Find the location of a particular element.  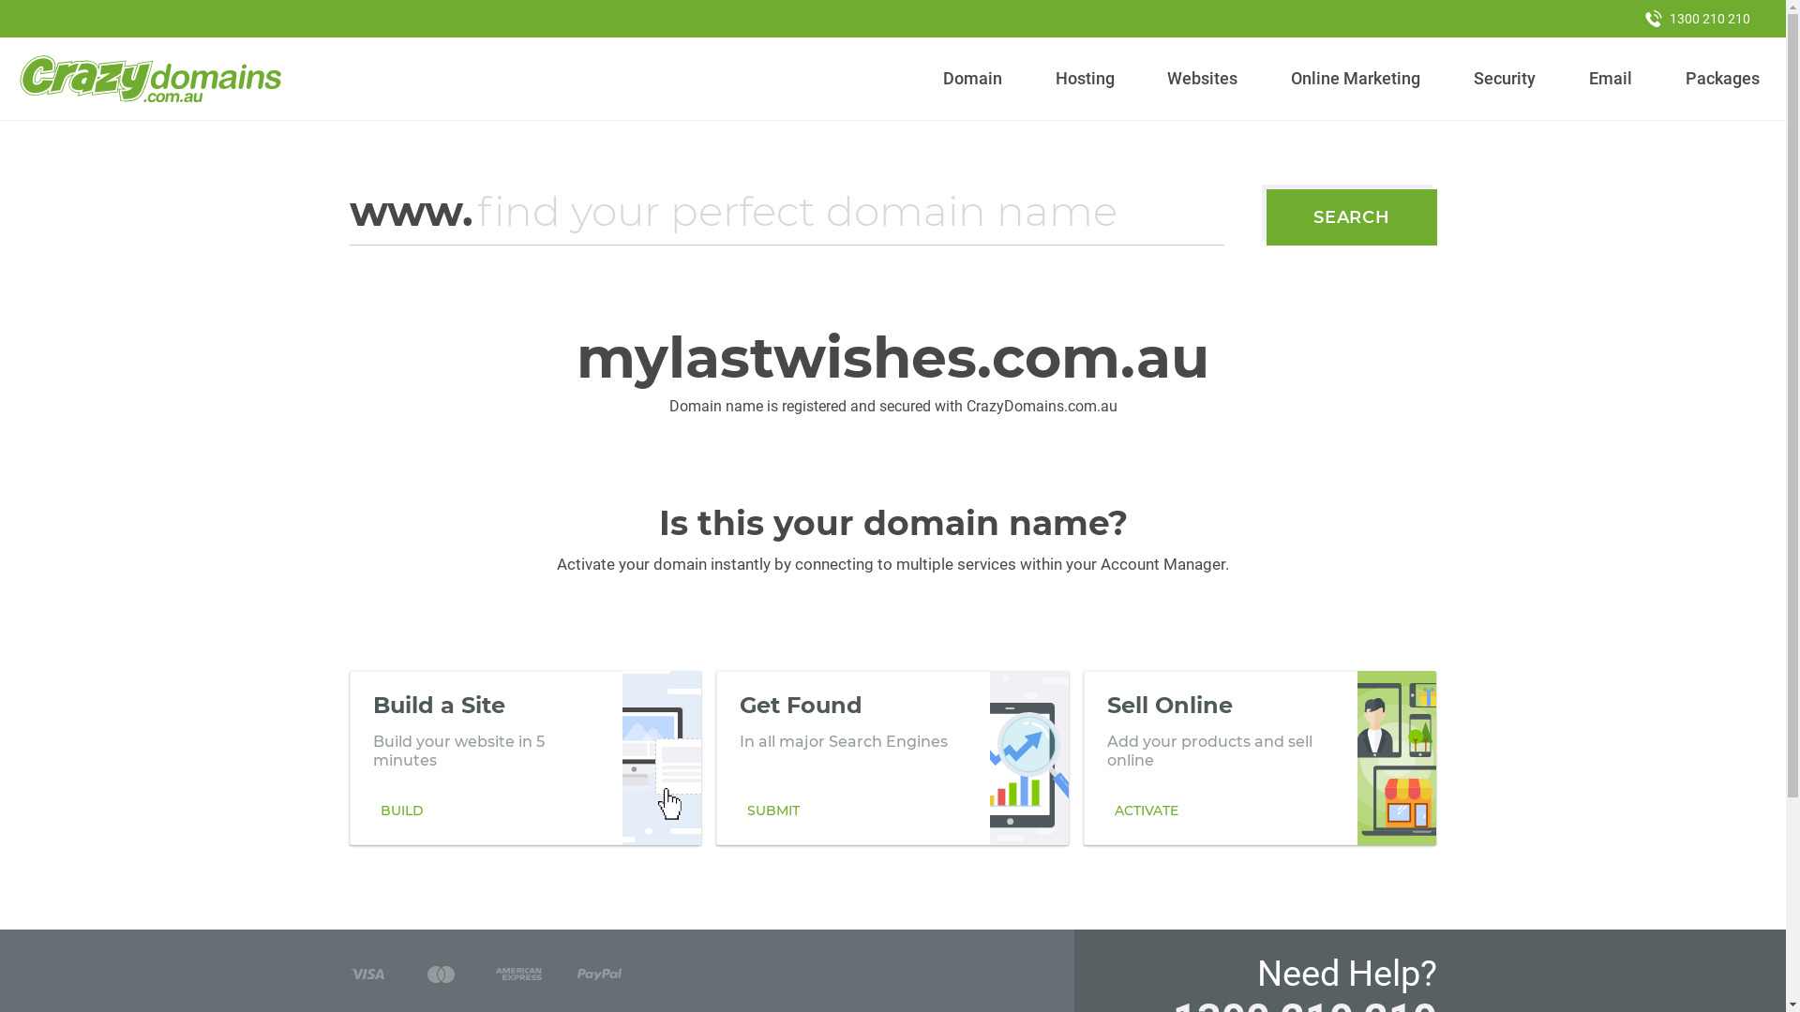

Websites is located at coordinates (1203, 79).